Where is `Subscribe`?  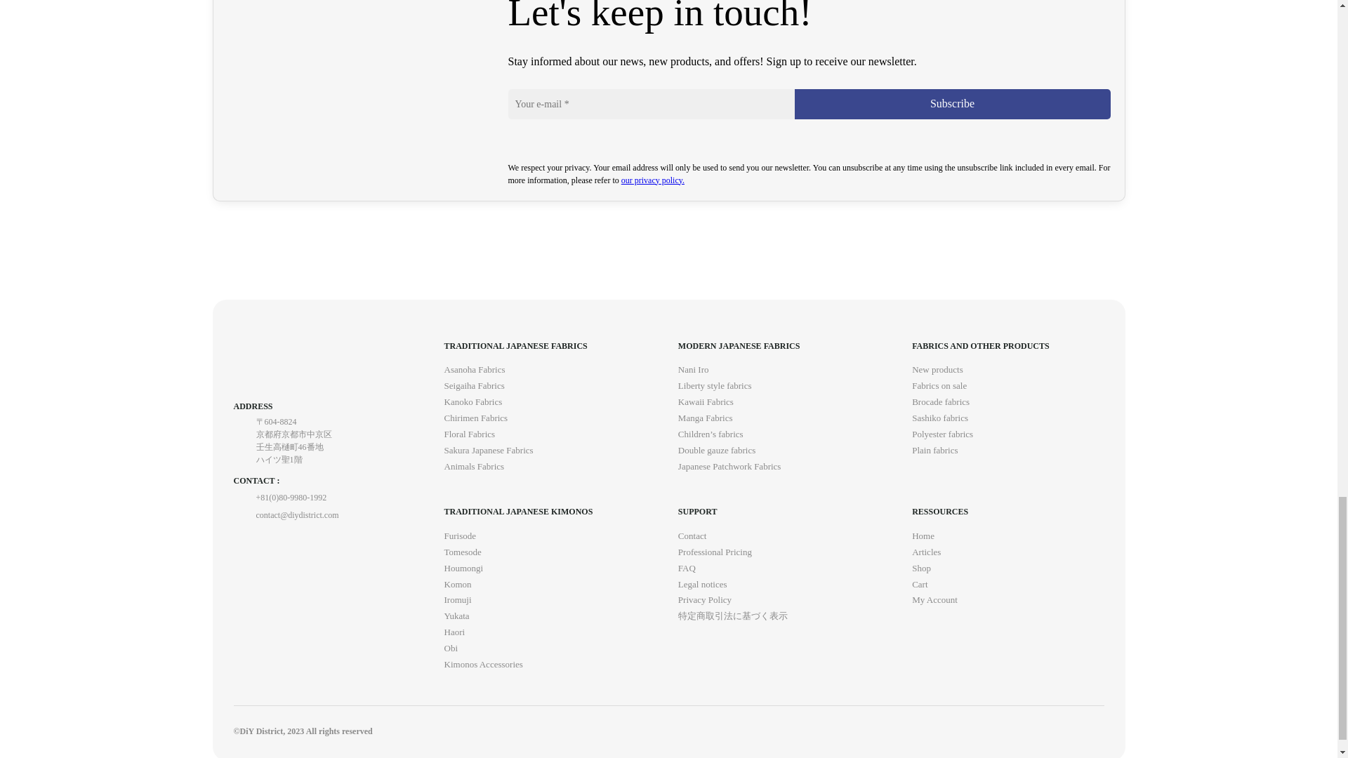
Subscribe is located at coordinates (953, 104).